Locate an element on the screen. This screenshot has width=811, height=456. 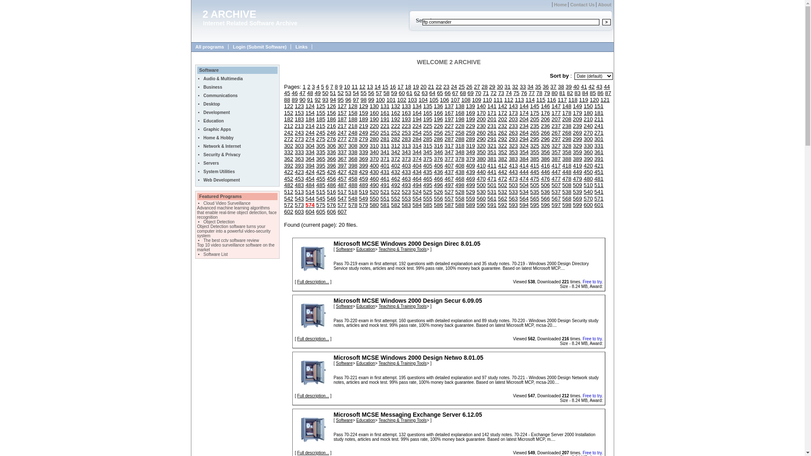
141 is located at coordinates (492, 106).